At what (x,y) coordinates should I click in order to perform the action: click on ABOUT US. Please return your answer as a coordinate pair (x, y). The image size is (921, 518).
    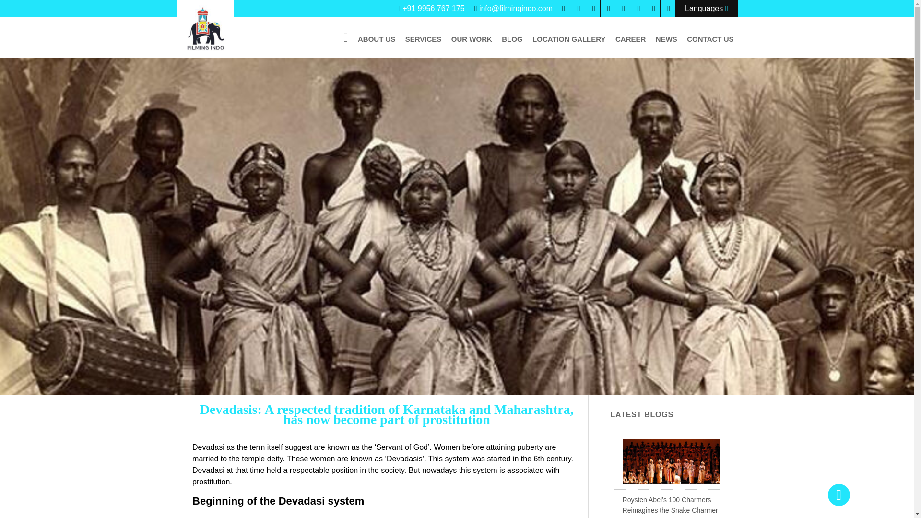
    Looking at the image, I should click on (376, 39).